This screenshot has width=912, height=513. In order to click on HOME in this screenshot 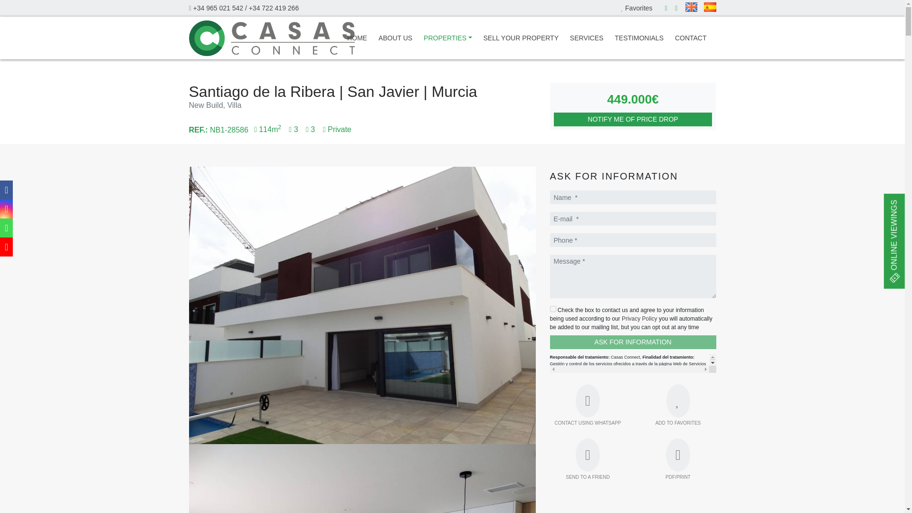, I will do `click(357, 38)`.